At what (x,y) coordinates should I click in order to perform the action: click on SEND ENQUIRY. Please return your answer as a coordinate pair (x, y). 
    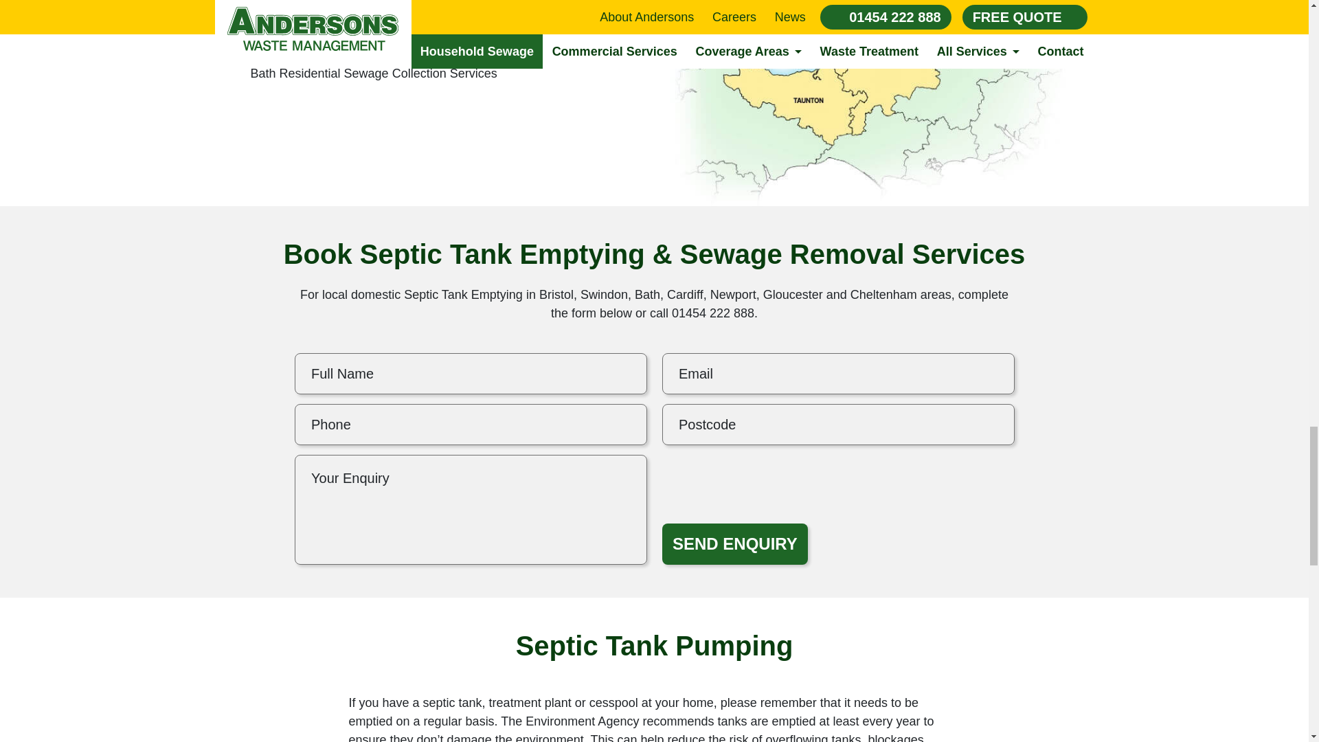
    Looking at the image, I should click on (734, 544).